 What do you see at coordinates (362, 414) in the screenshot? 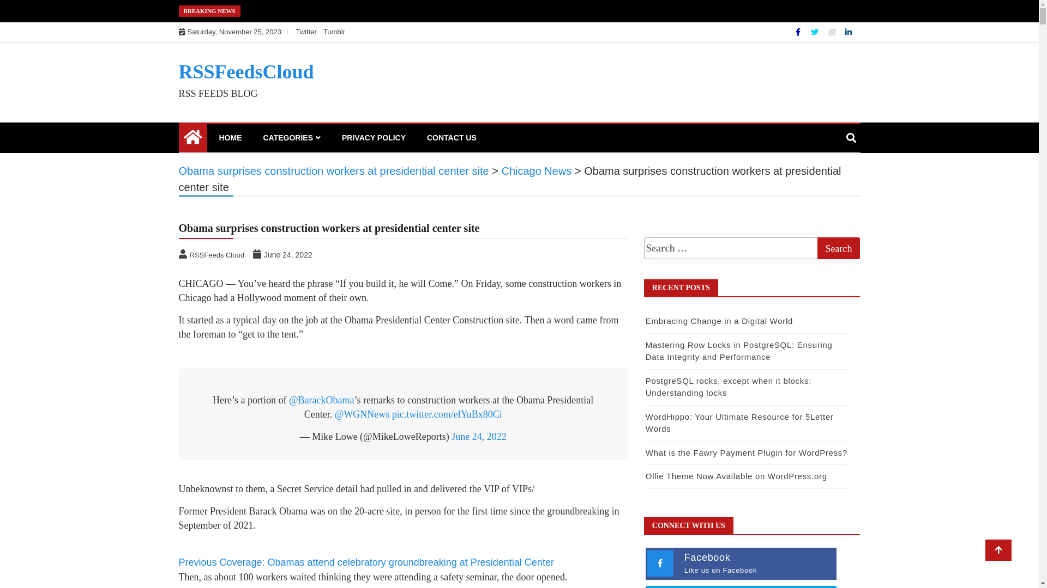
I see `@WGNNews` at bounding box center [362, 414].